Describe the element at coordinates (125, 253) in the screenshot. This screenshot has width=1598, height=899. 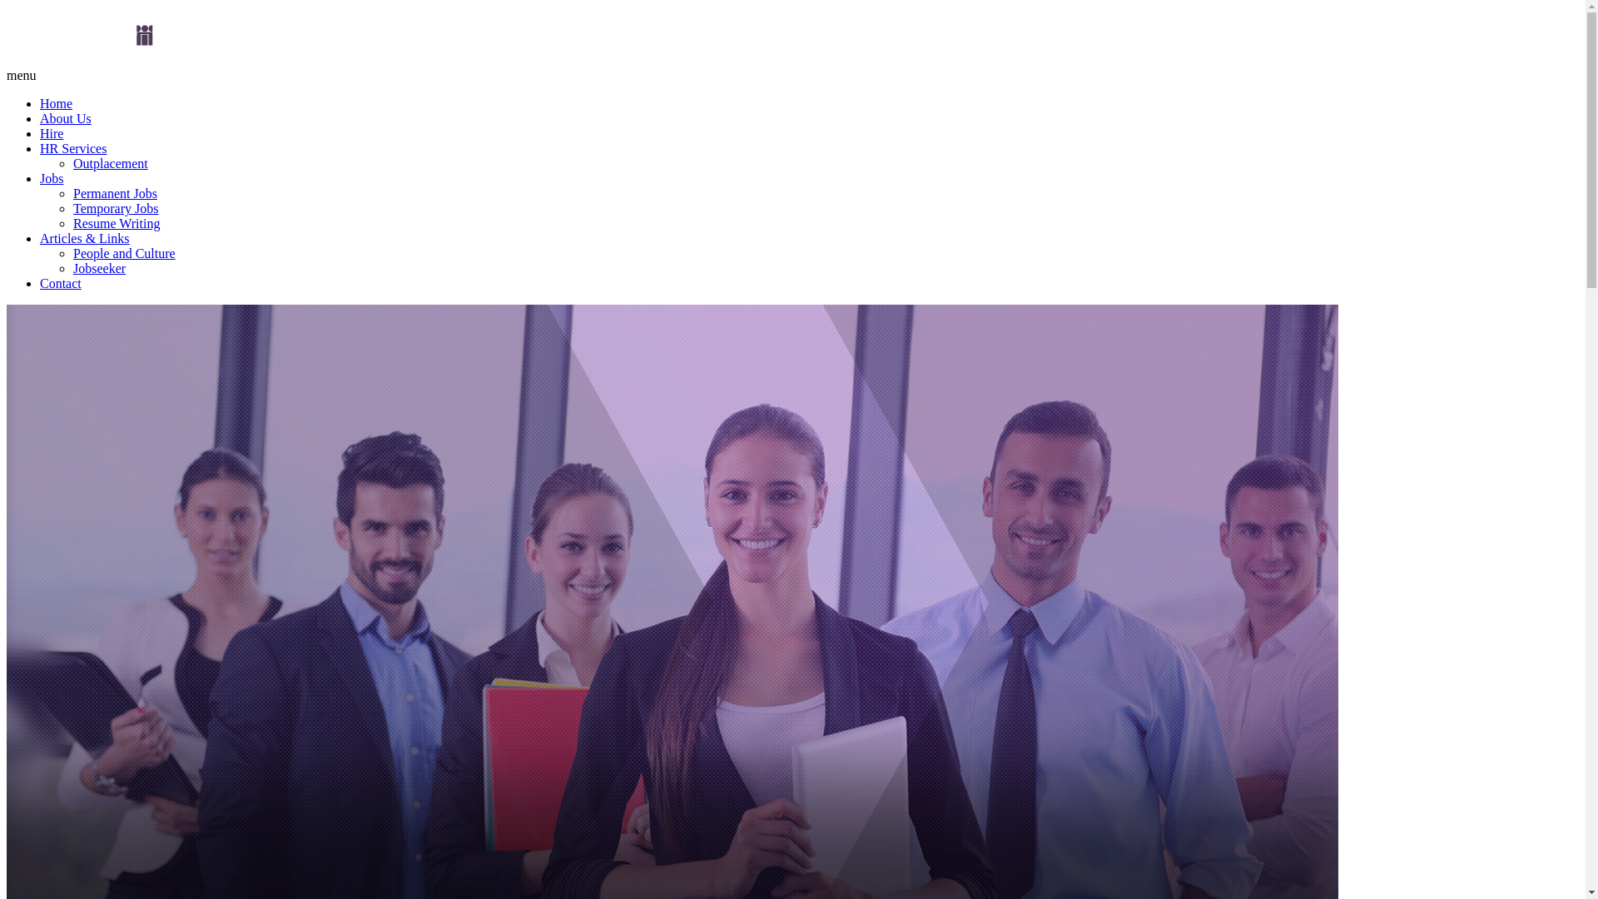
I see `People and Culture` at that location.